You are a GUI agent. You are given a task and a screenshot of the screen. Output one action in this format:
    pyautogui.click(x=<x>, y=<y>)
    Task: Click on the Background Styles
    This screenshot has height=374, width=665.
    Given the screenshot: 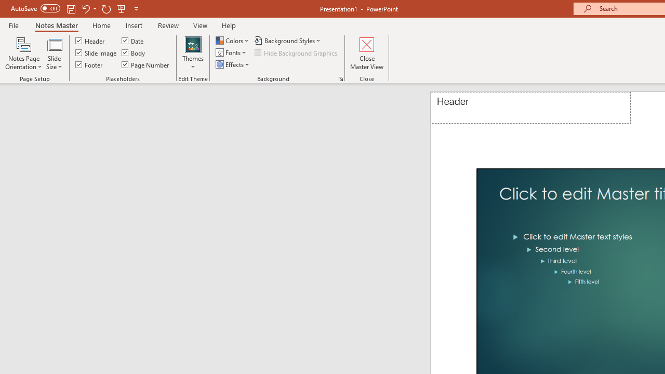 What is the action you would take?
    pyautogui.click(x=288, y=41)
    